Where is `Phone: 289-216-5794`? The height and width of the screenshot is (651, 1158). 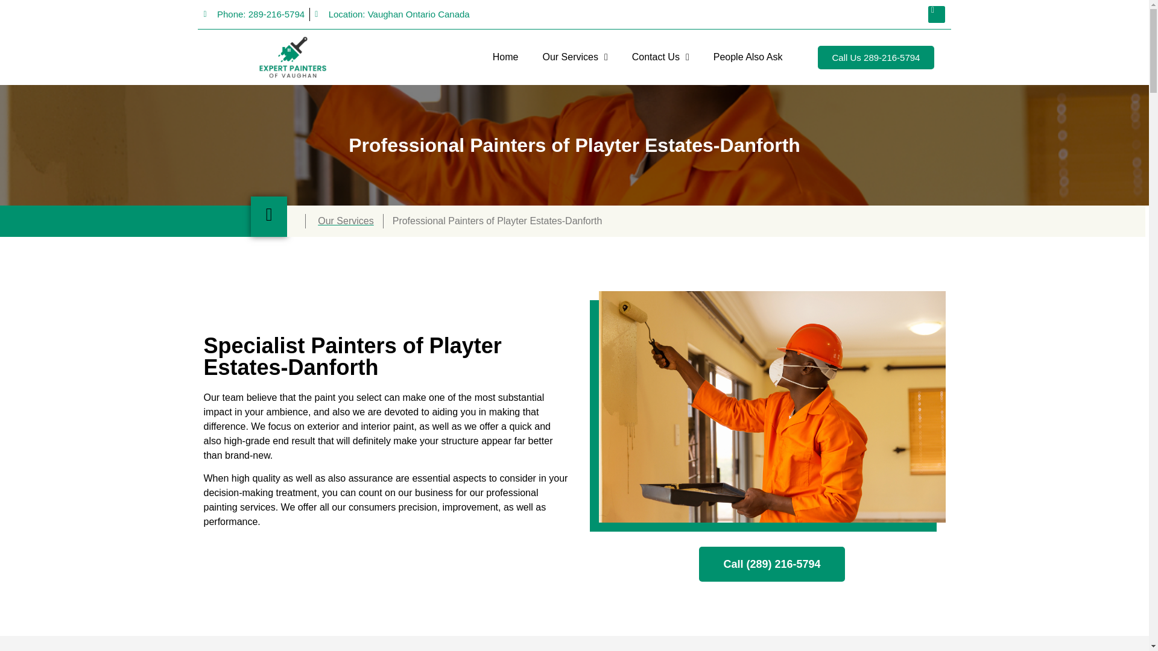 Phone: 289-216-5794 is located at coordinates (255, 14).